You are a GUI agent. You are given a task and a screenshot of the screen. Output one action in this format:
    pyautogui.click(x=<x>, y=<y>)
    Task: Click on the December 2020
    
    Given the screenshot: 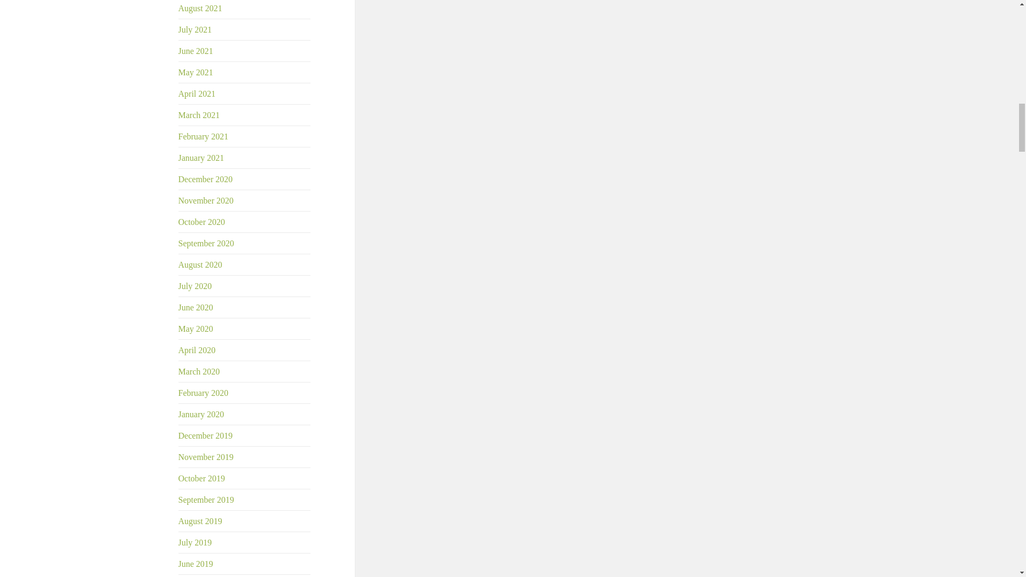 What is the action you would take?
    pyautogui.click(x=205, y=180)
    